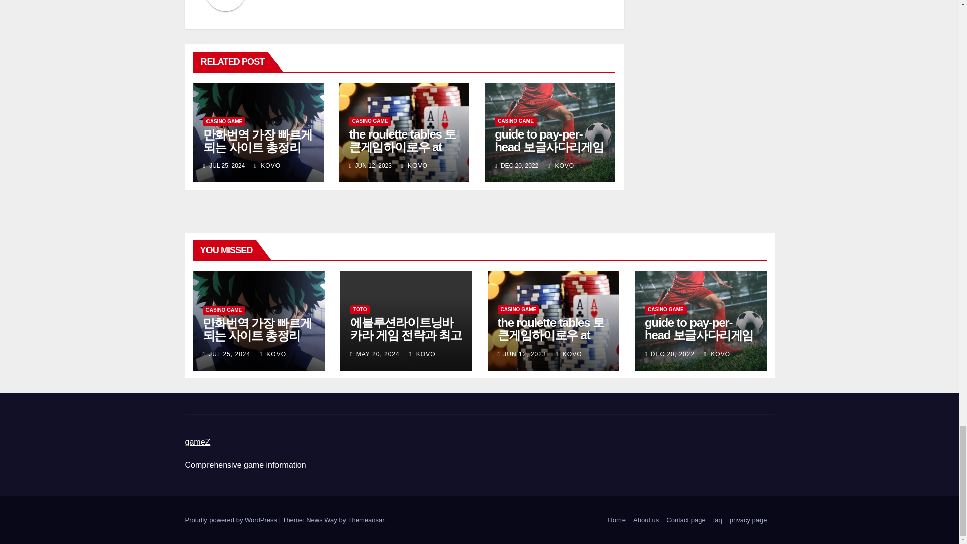  Describe the element at coordinates (370, 121) in the screenshot. I see `CASINO GAME` at that location.